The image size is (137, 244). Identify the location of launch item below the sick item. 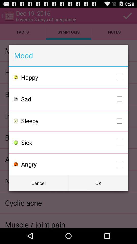
(73, 164).